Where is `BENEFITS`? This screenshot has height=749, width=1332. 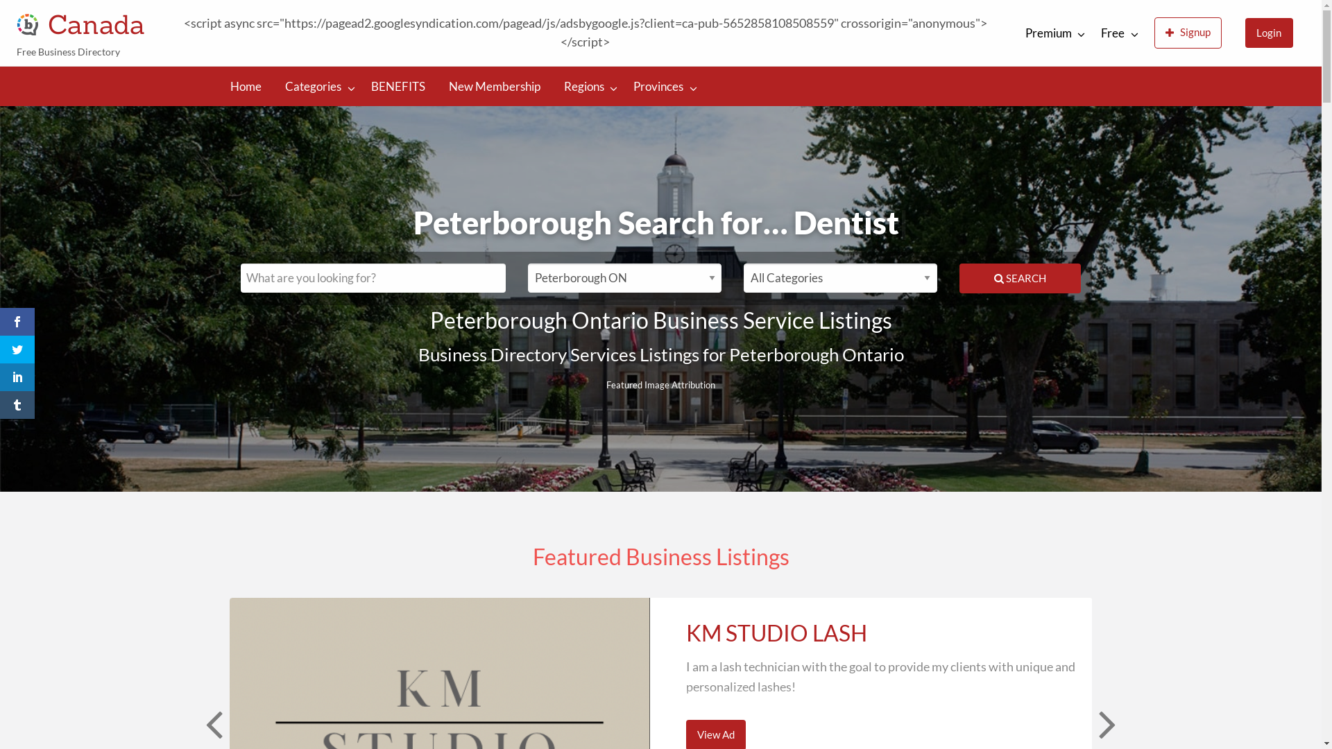 BENEFITS is located at coordinates (398, 86).